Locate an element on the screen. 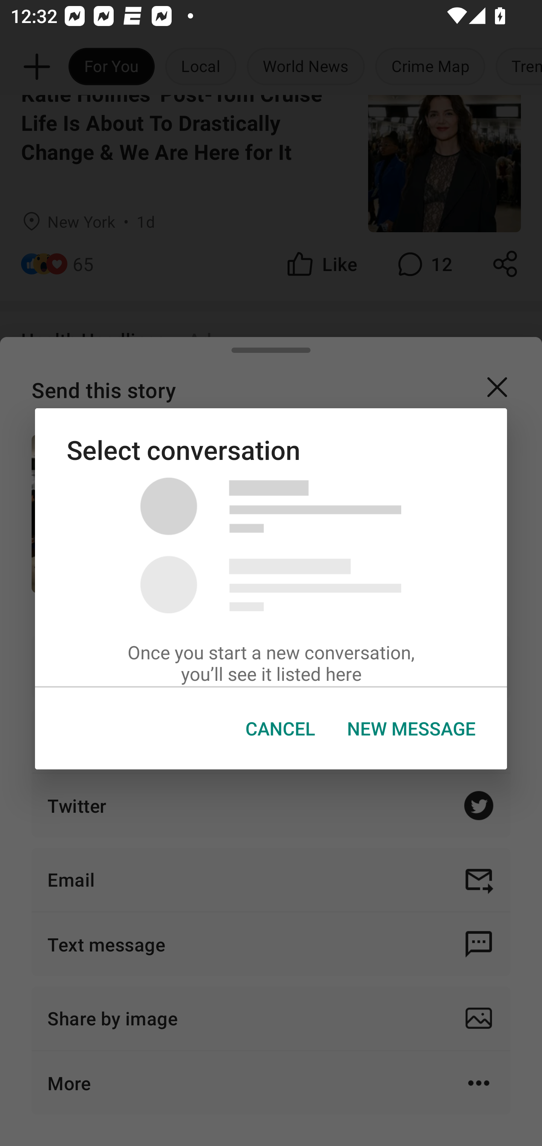 The height and width of the screenshot is (1146, 542). NEW MESSAGE is located at coordinates (411, 729).